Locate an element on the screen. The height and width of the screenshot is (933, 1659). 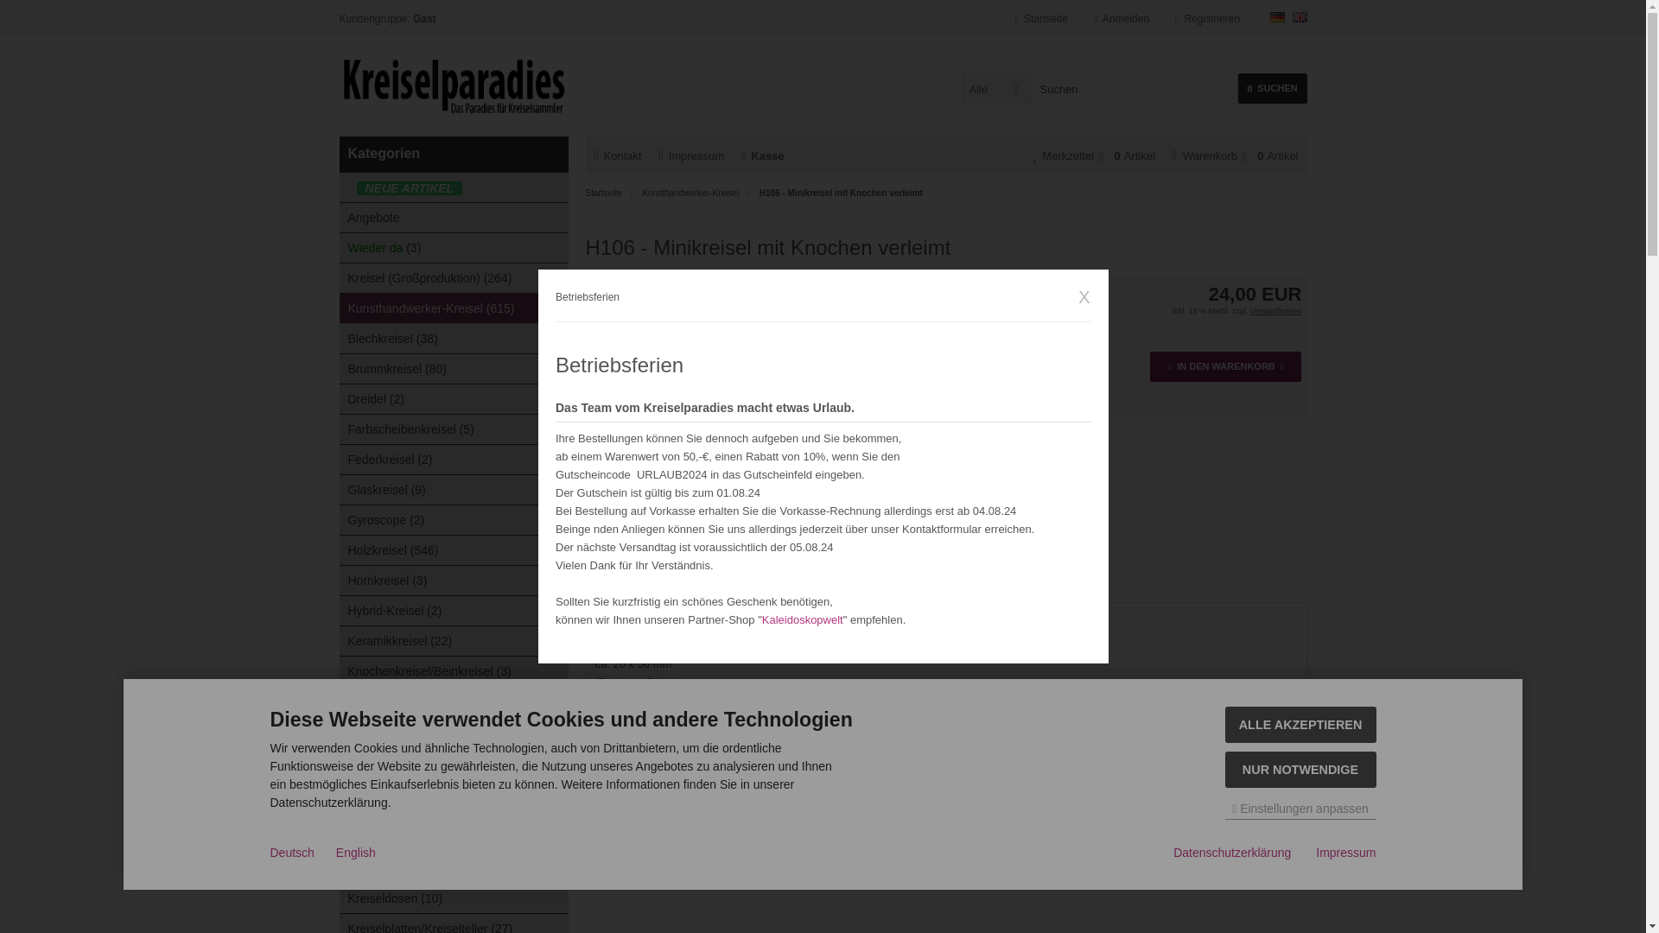
Kasse is located at coordinates (762, 155).